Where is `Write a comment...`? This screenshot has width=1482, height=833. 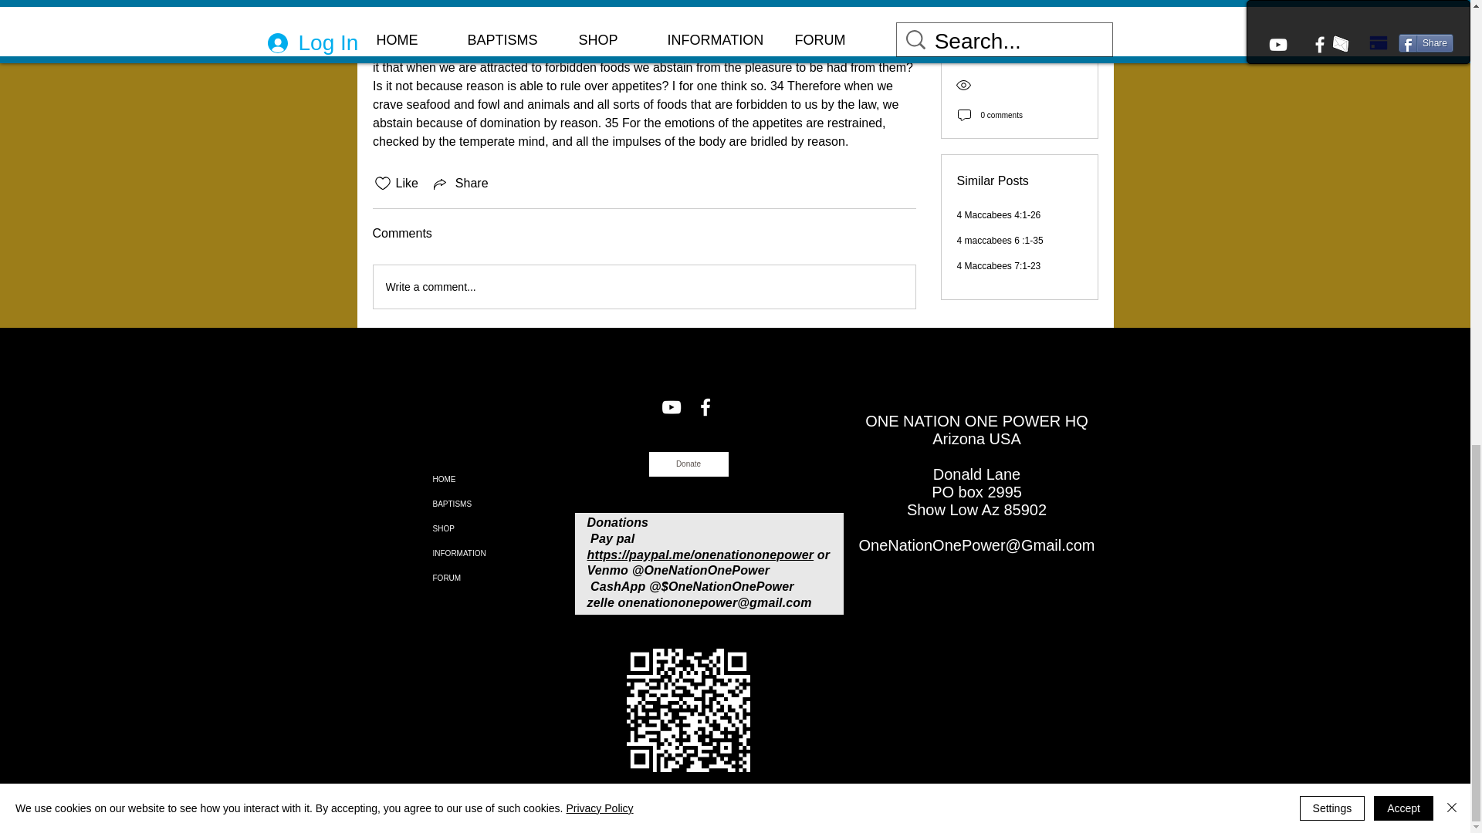
Write a comment... is located at coordinates (644, 287).